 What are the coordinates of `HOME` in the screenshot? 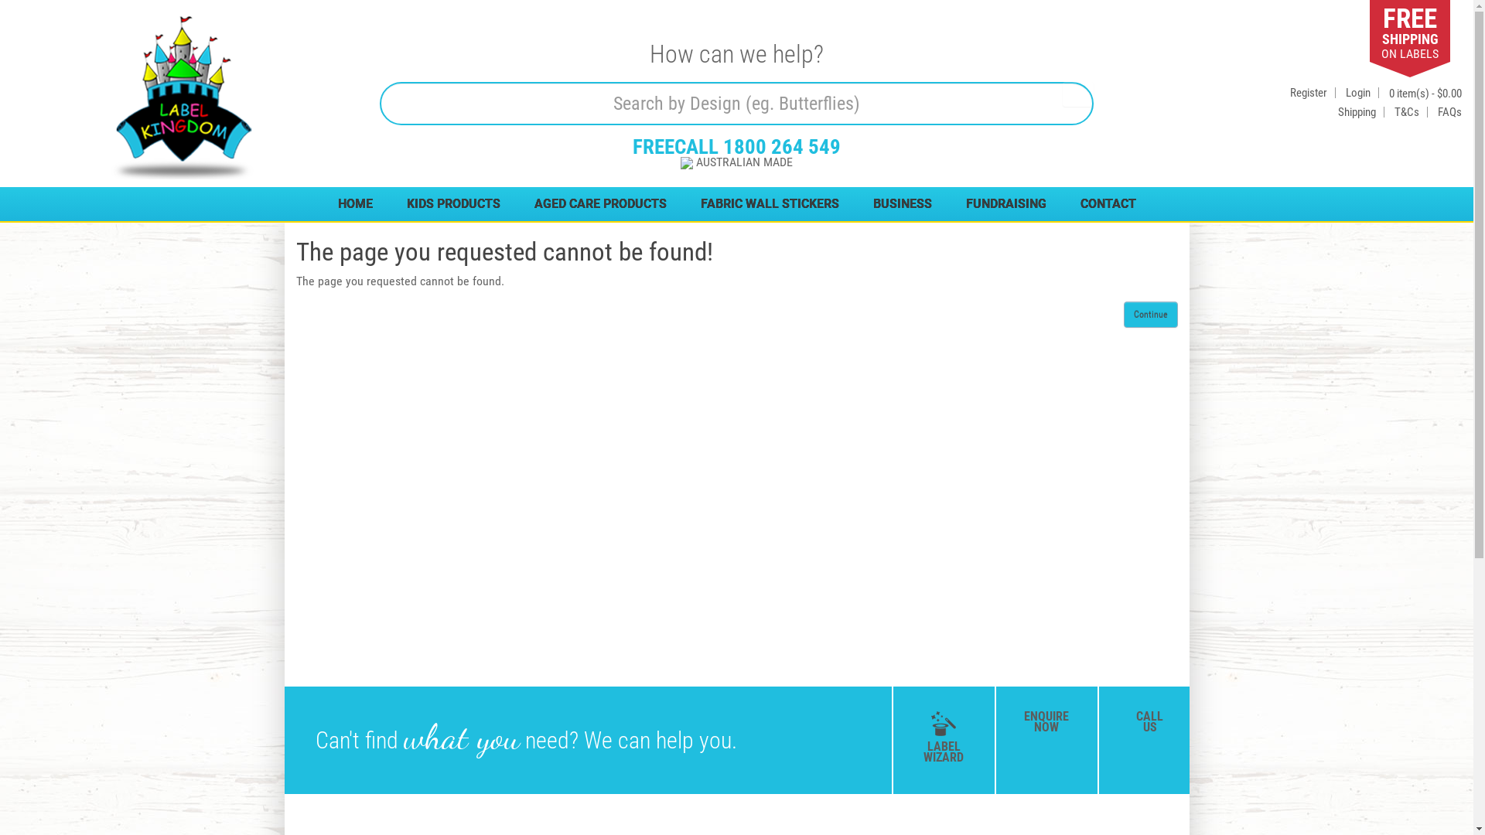 It's located at (354, 204).